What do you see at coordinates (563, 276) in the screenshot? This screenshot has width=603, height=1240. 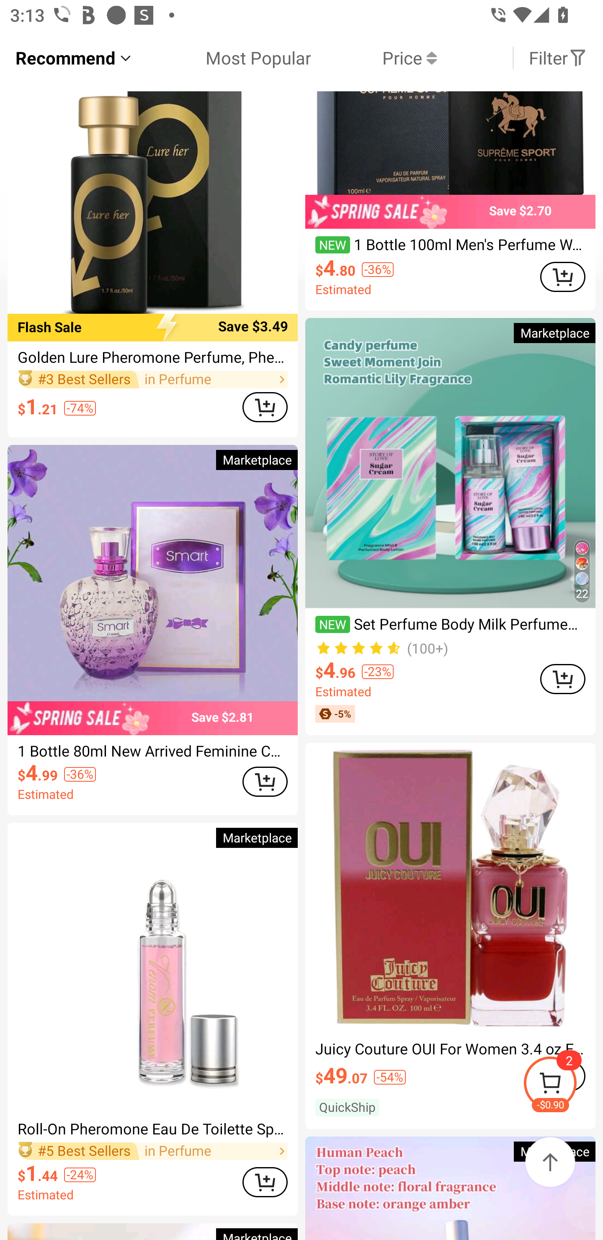 I see `ADD TO CART` at bounding box center [563, 276].